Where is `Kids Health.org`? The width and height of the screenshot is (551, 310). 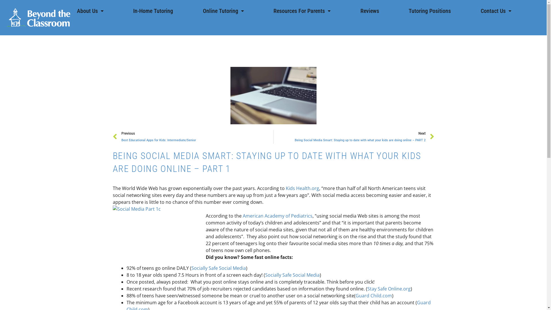 Kids Health.org is located at coordinates (302, 188).